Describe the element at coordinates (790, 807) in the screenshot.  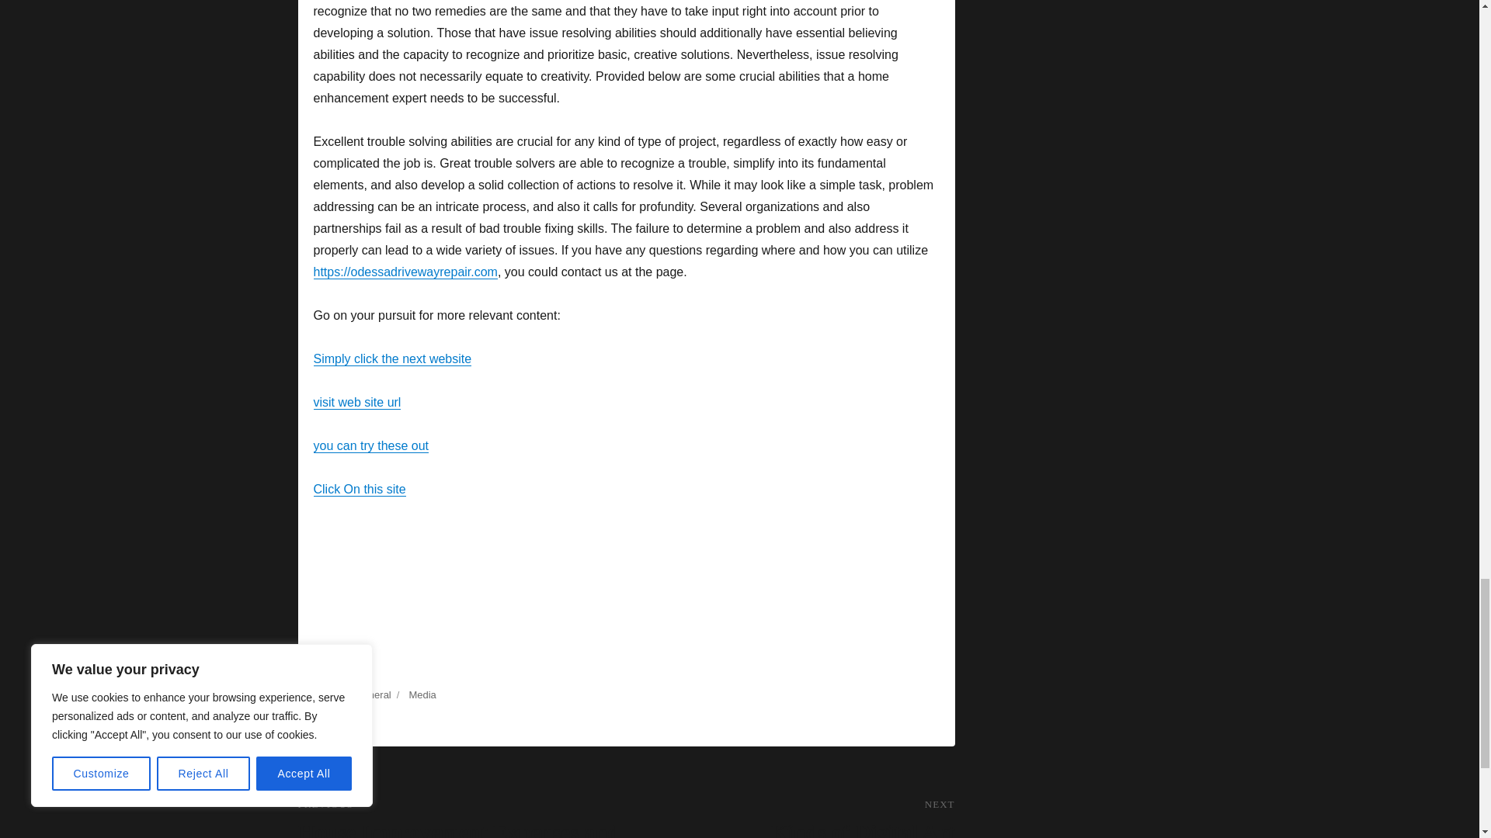
I see `Simply click the next website` at that location.